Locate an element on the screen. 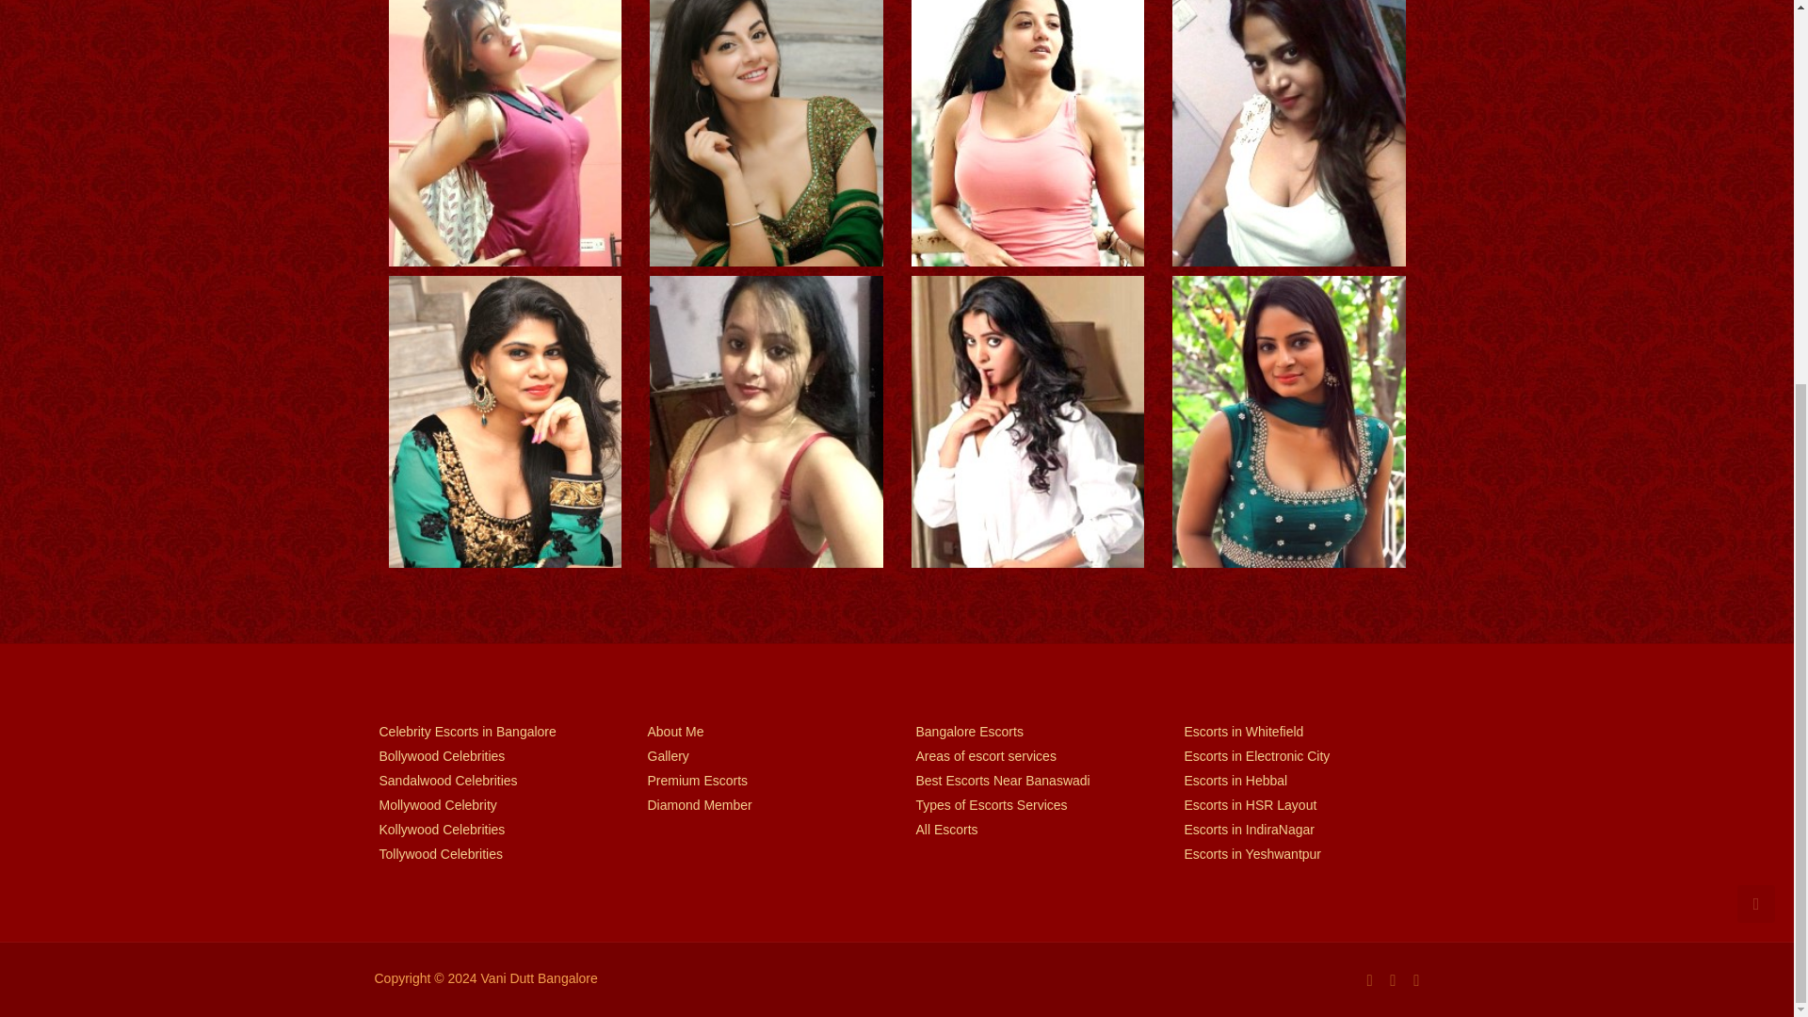 This screenshot has width=1808, height=1017. Escorts in Electronic City is located at coordinates (1299, 755).